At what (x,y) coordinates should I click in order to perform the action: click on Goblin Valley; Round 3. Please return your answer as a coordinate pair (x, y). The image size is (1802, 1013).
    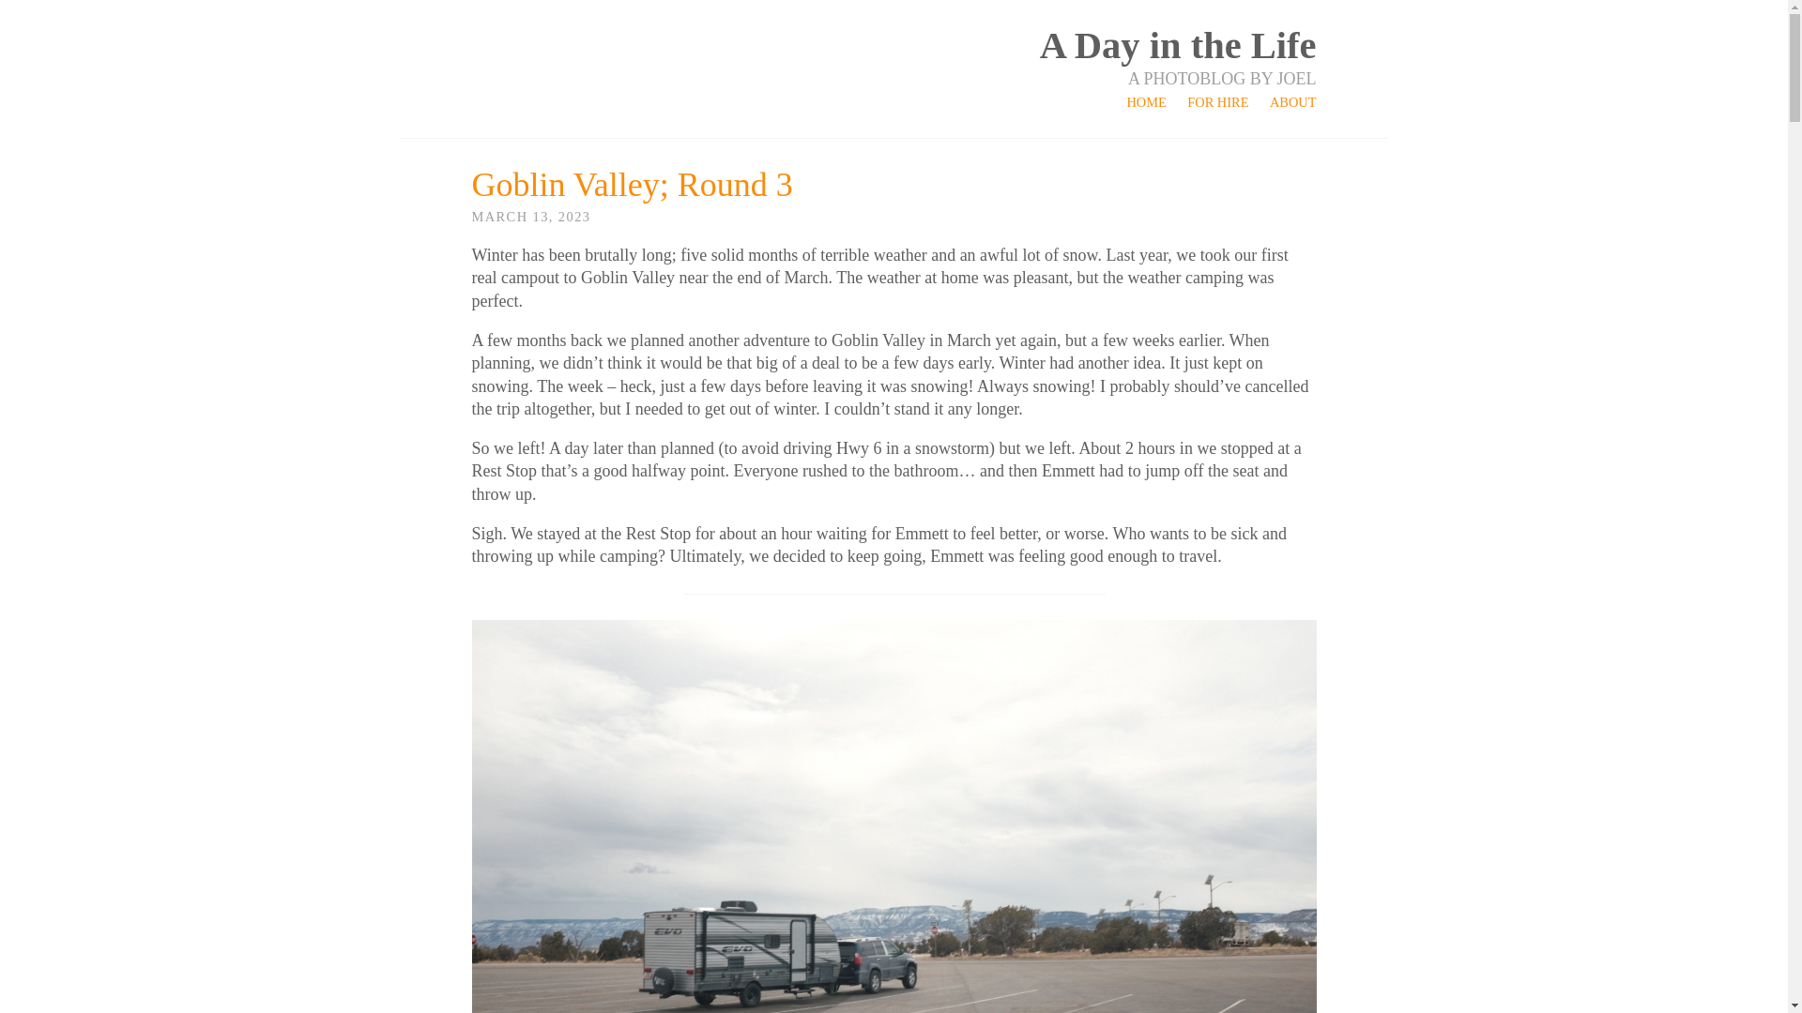
    Looking at the image, I should click on (631, 185).